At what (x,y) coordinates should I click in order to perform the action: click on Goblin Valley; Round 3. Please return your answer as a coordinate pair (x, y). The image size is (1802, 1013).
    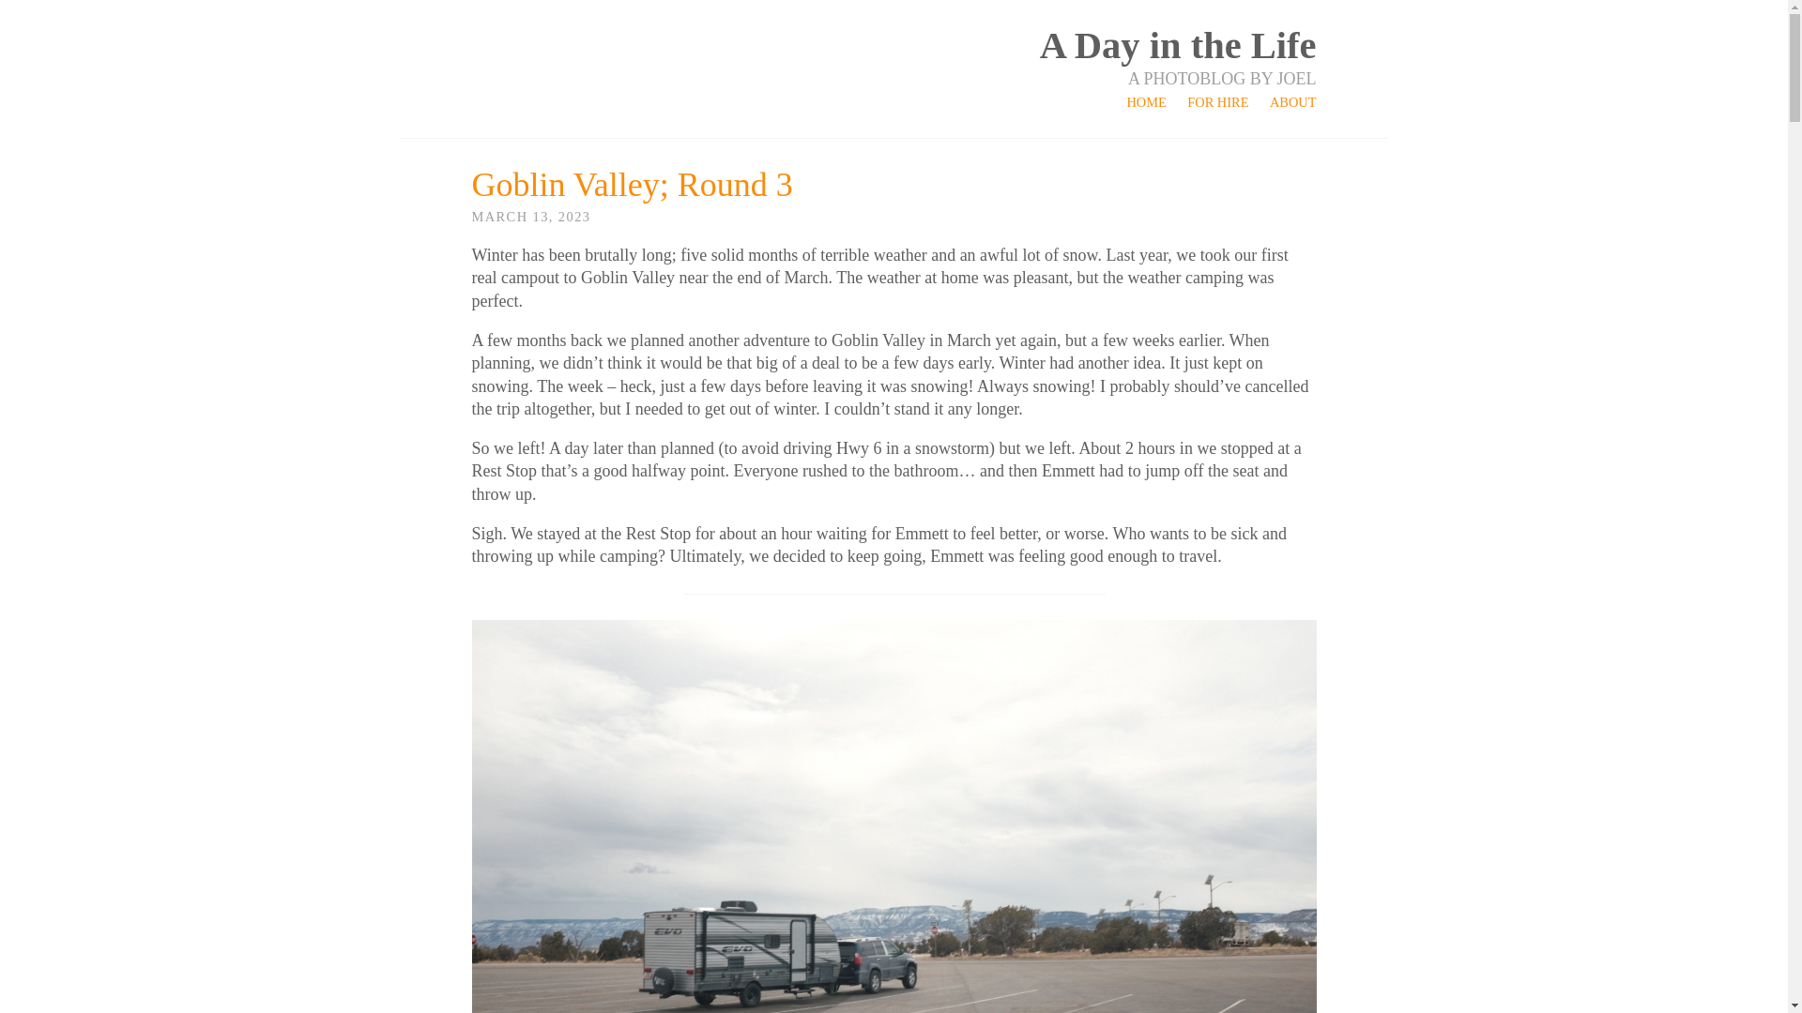
    Looking at the image, I should click on (631, 185).